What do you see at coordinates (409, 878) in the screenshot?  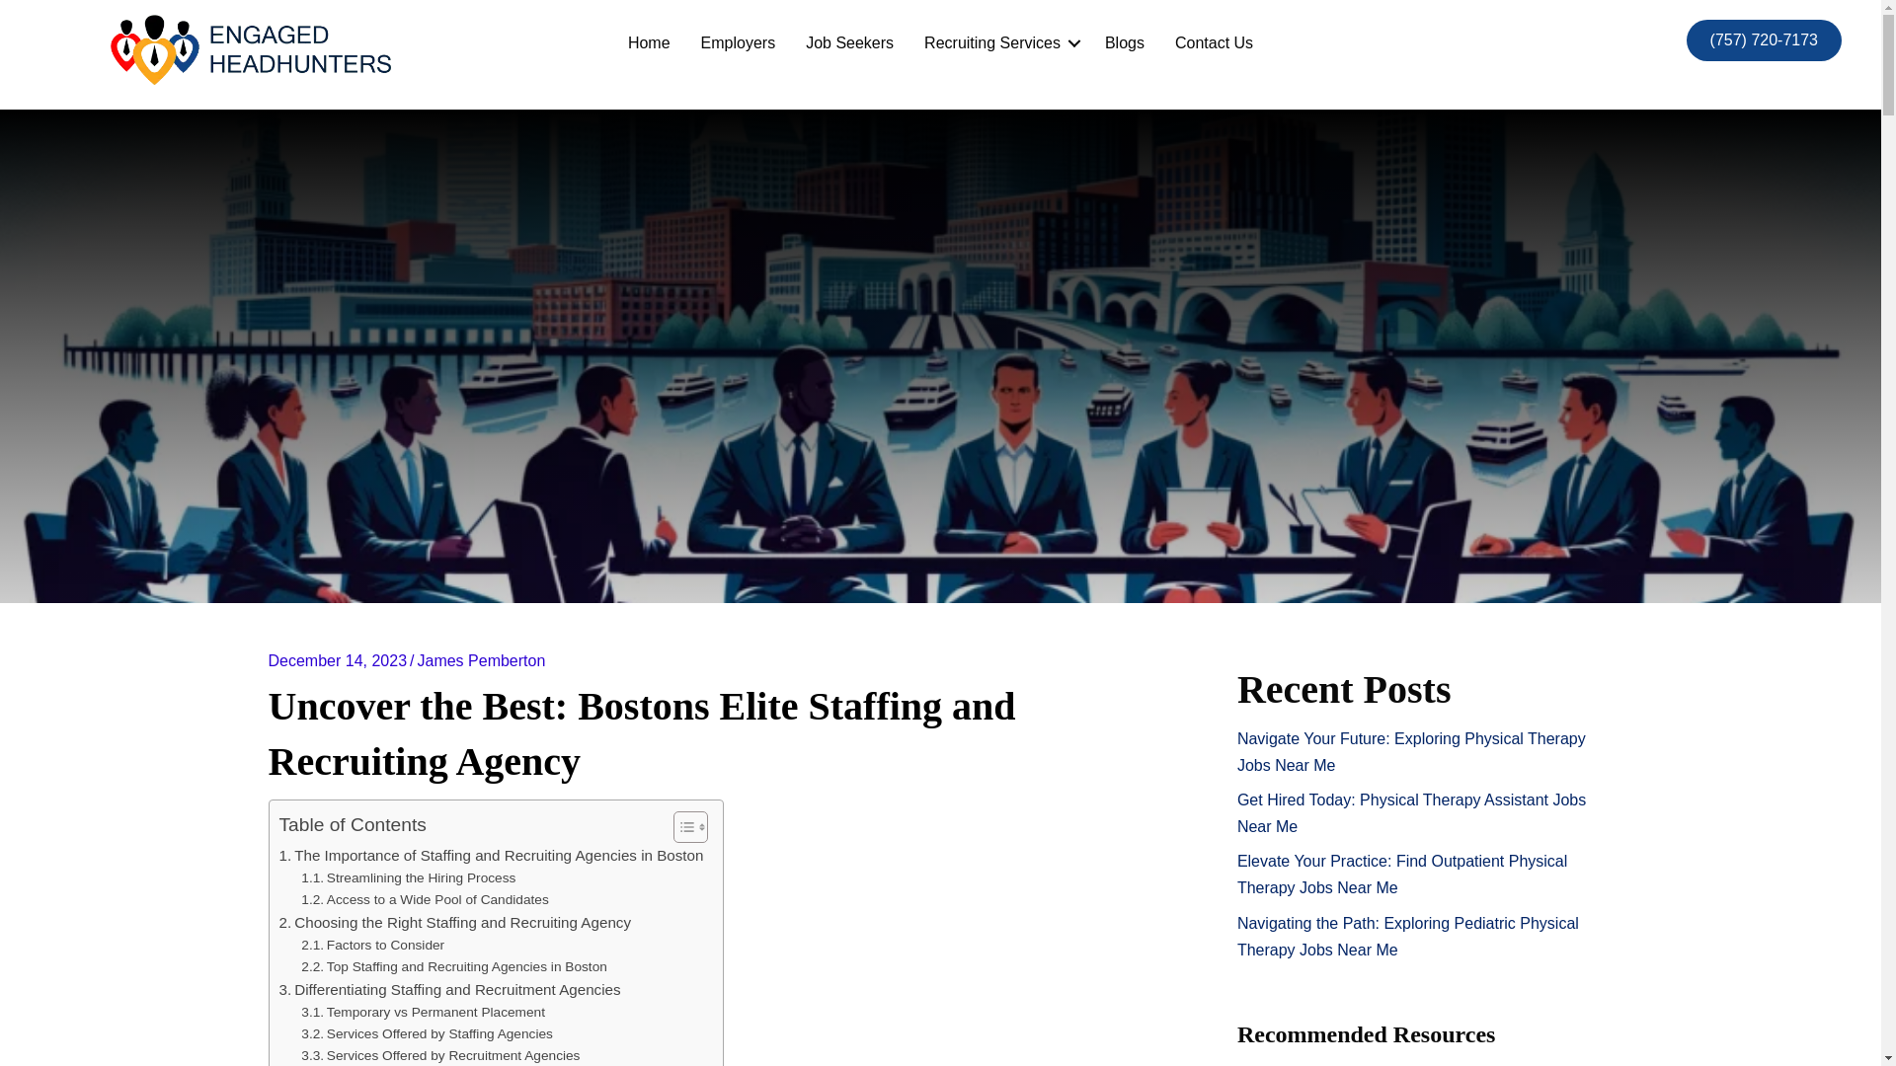 I see `Streamlining the Hiring Process` at bounding box center [409, 878].